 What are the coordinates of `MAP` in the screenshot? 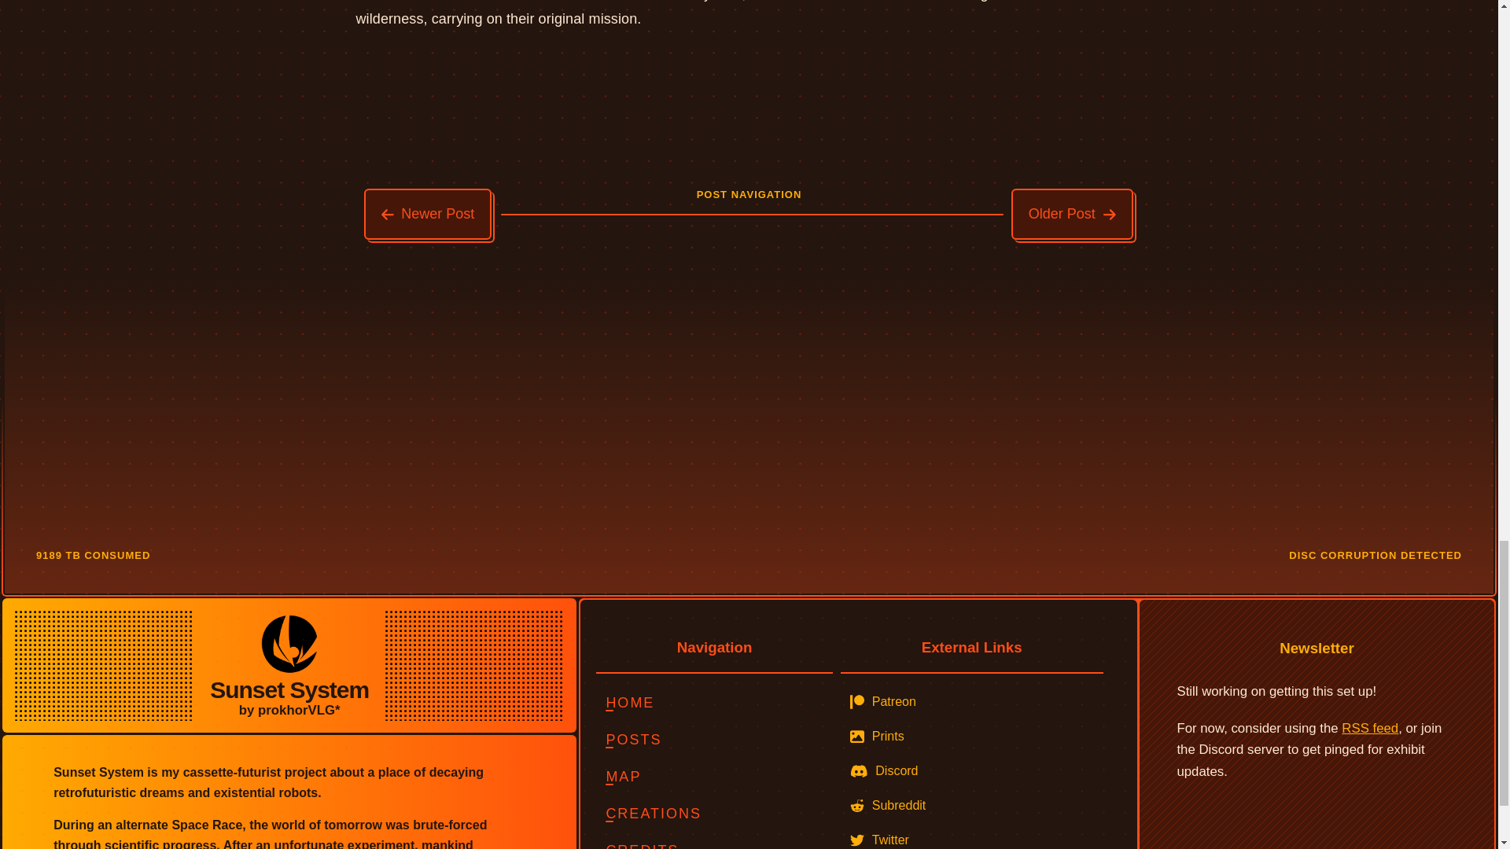 It's located at (714, 777).